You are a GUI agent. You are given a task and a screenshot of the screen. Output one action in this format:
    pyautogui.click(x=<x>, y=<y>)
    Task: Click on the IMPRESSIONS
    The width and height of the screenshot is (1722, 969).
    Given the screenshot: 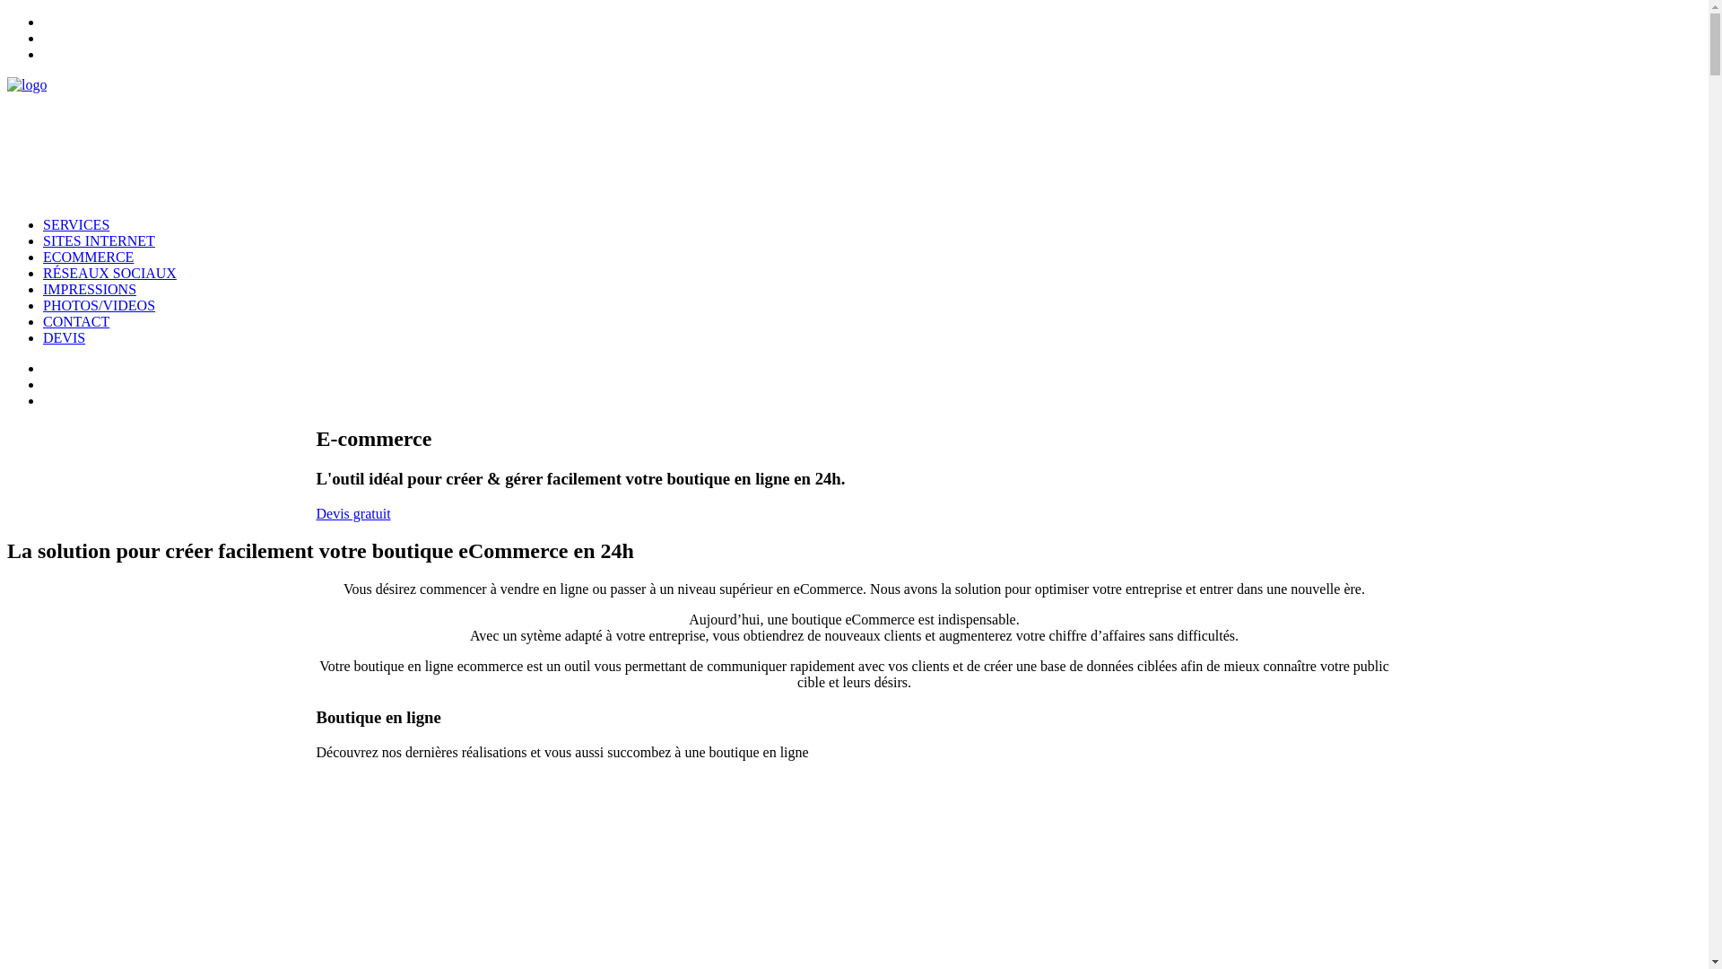 What is the action you would take?
    pyautogui.click(x=90, y=289)
    